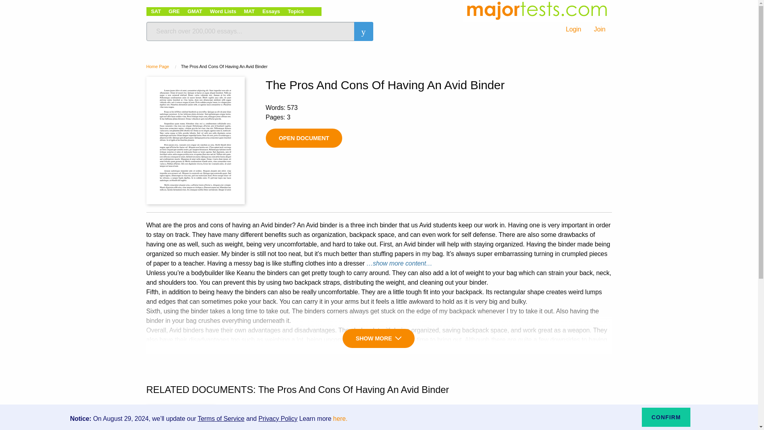  Describe the element at coordinates (666, 417) in the screenshot. I see `CONFIRM` at that location.